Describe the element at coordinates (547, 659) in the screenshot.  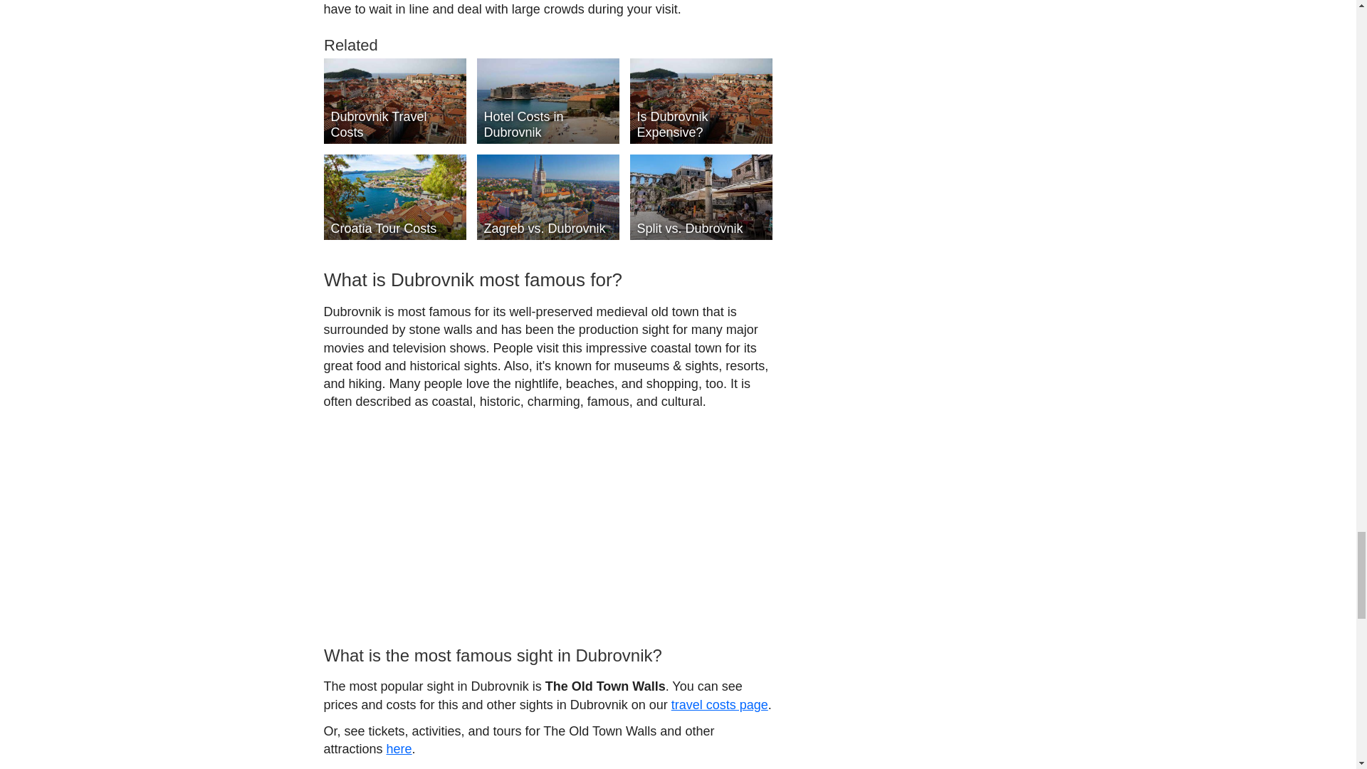
I see `Should I spend 3, 4, or 5 days in Dubrovnik?` at that location.